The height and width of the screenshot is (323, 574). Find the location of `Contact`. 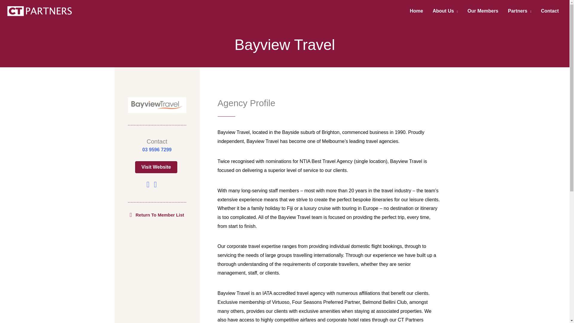

Contact is located at coordinates (550, 11).